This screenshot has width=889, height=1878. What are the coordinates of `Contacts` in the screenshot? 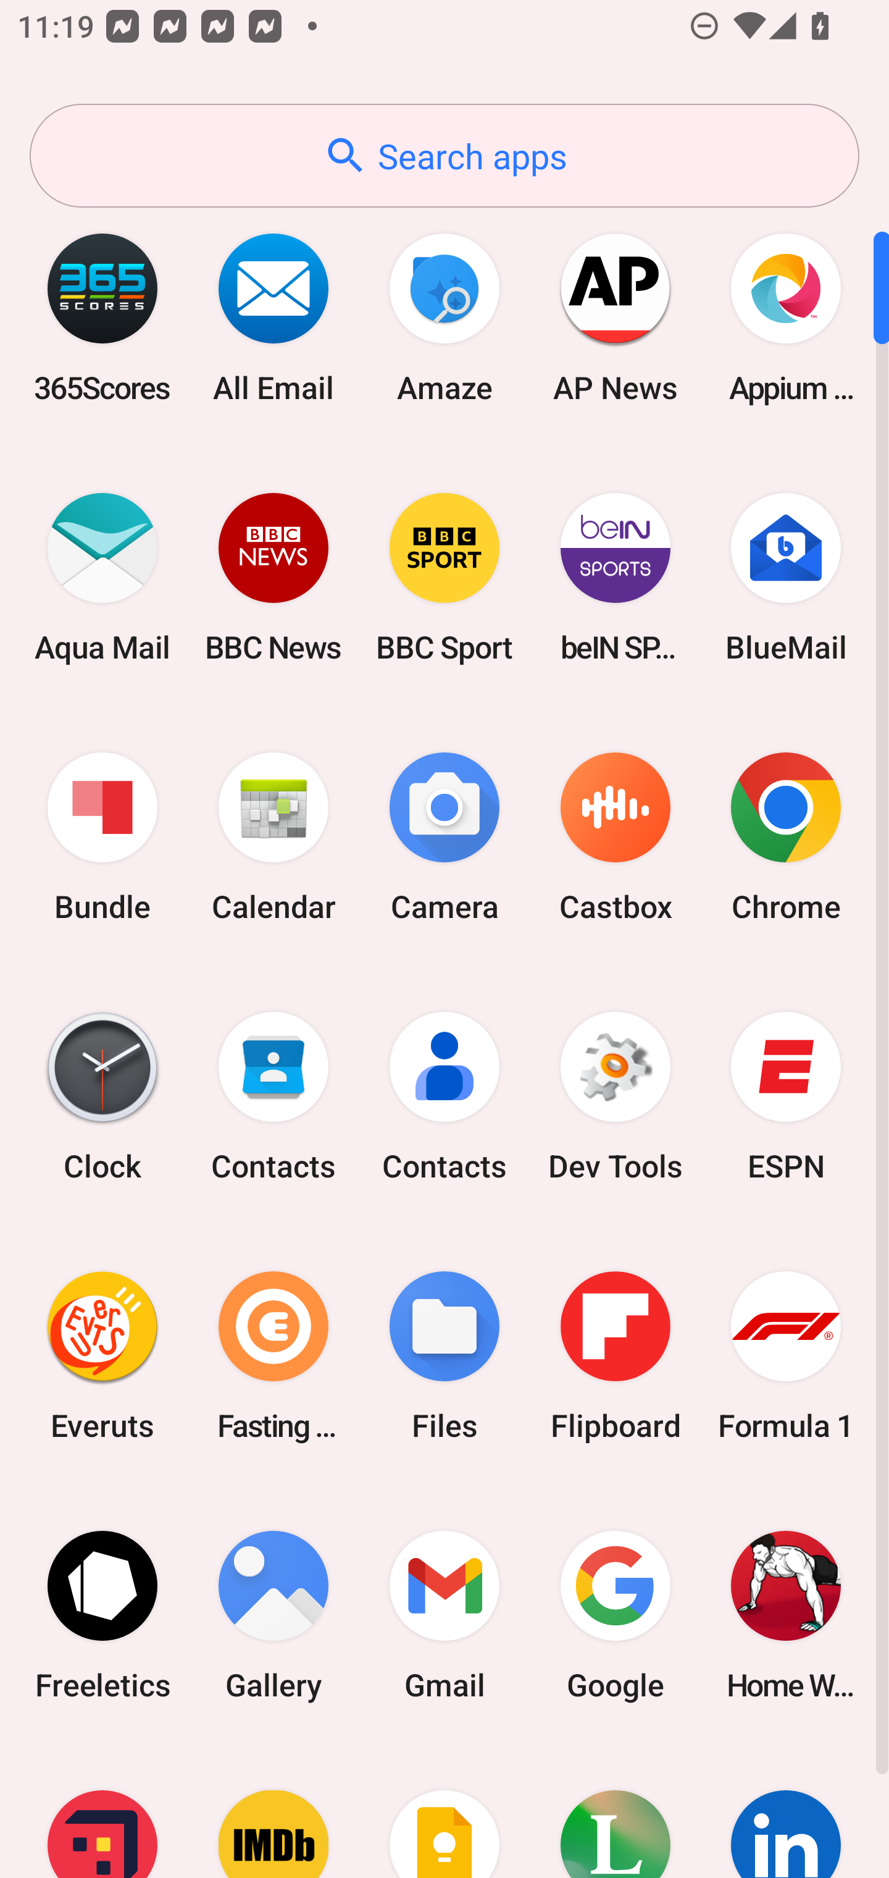 It's located at (273, 1097).